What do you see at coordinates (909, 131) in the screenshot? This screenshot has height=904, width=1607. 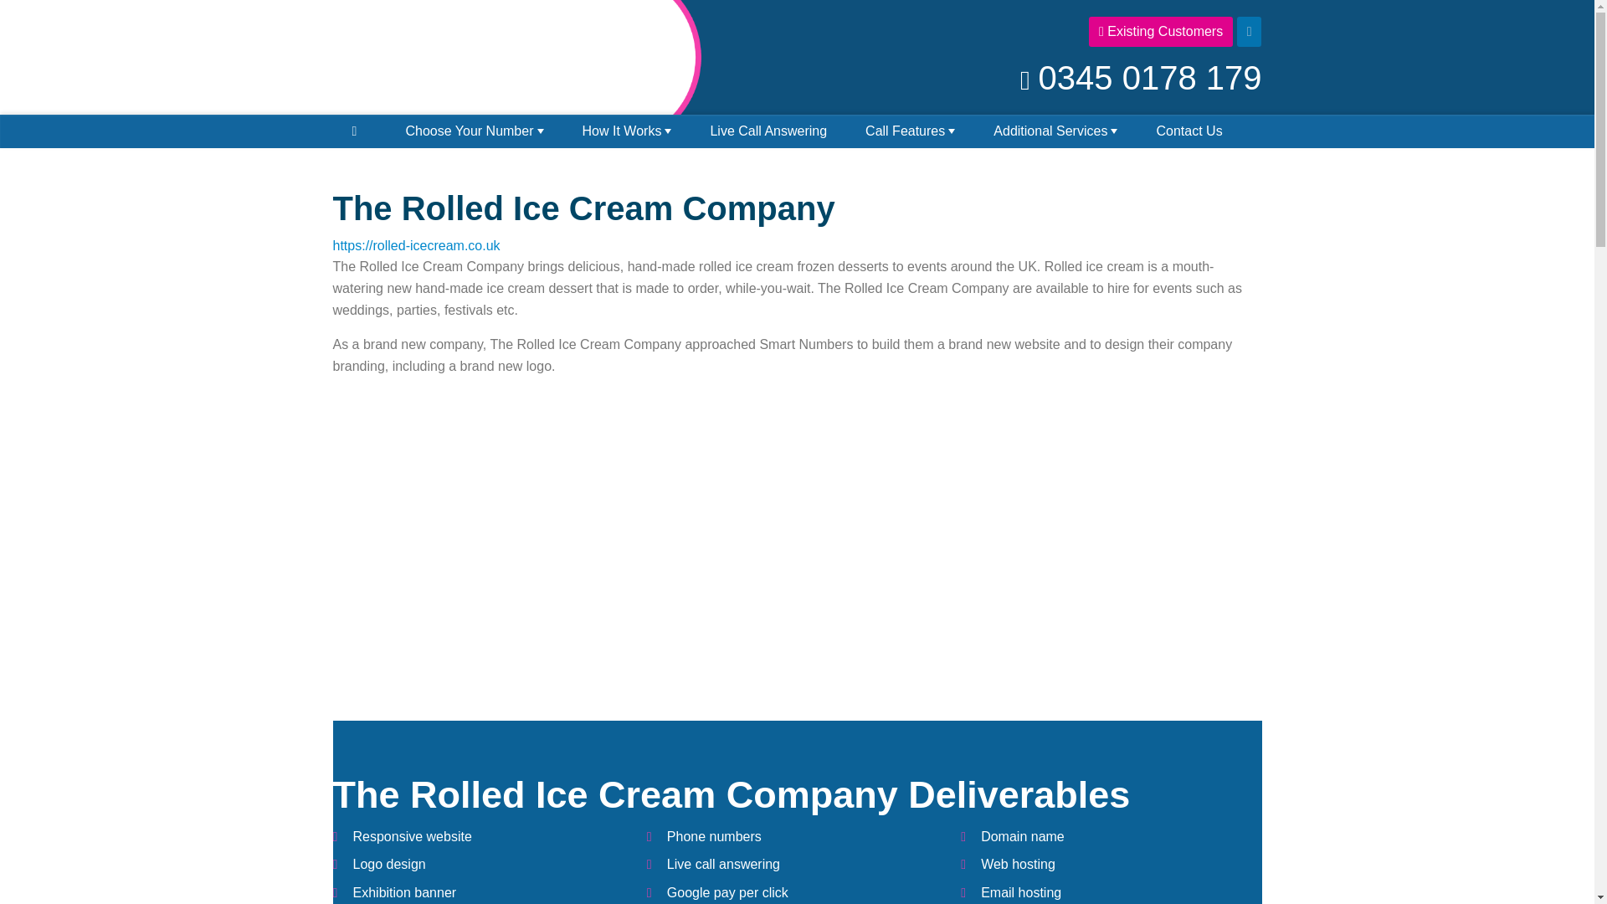 I see `Call Features` at bounding box center [909, 131].